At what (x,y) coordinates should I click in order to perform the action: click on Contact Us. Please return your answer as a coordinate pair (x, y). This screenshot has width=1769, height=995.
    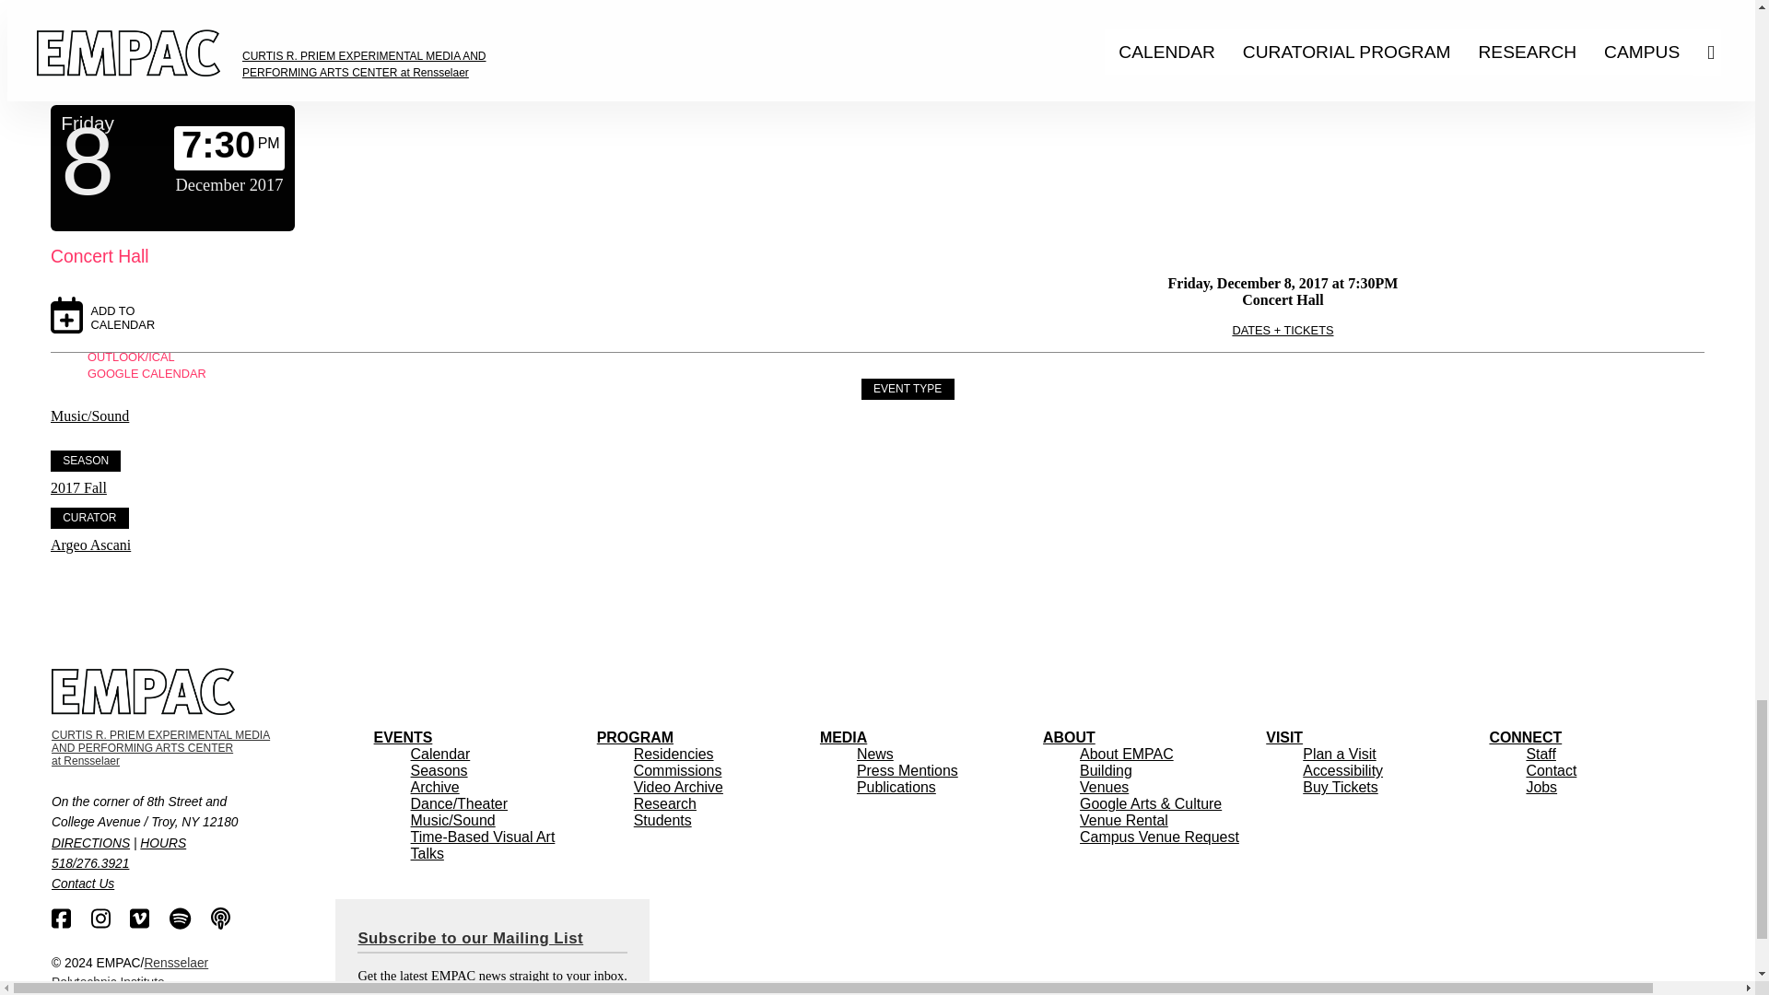
    Looking at the image, I should click on (83, 883).